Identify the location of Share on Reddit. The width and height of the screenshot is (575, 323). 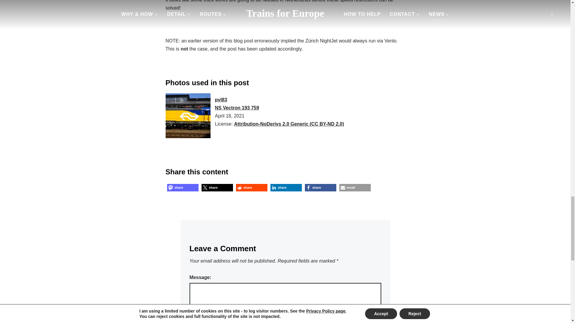
(252, 188).